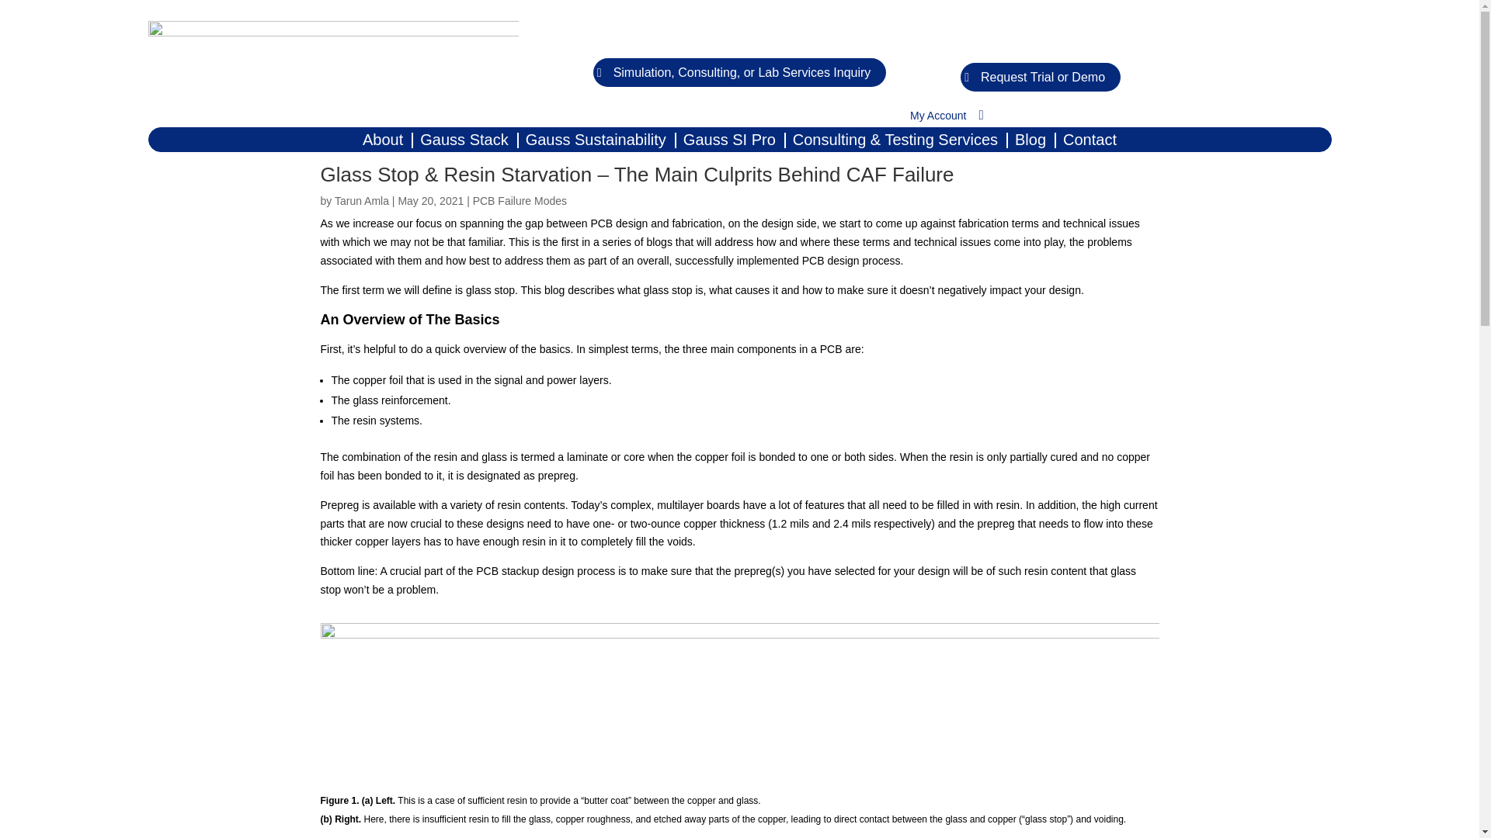 Image resolution: width=1491 pixels, height=838 pixels. What do you see at coordinates (1030, 143) in the screenshot?
I see `Blog` at bounding box center [1030, 143].